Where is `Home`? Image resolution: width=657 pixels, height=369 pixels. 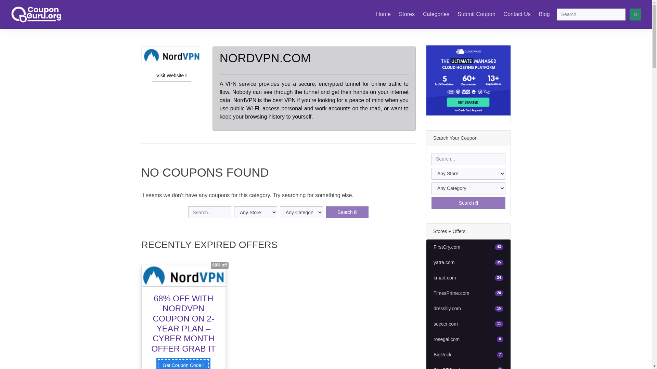 Home is located at coordinates (468, 247).